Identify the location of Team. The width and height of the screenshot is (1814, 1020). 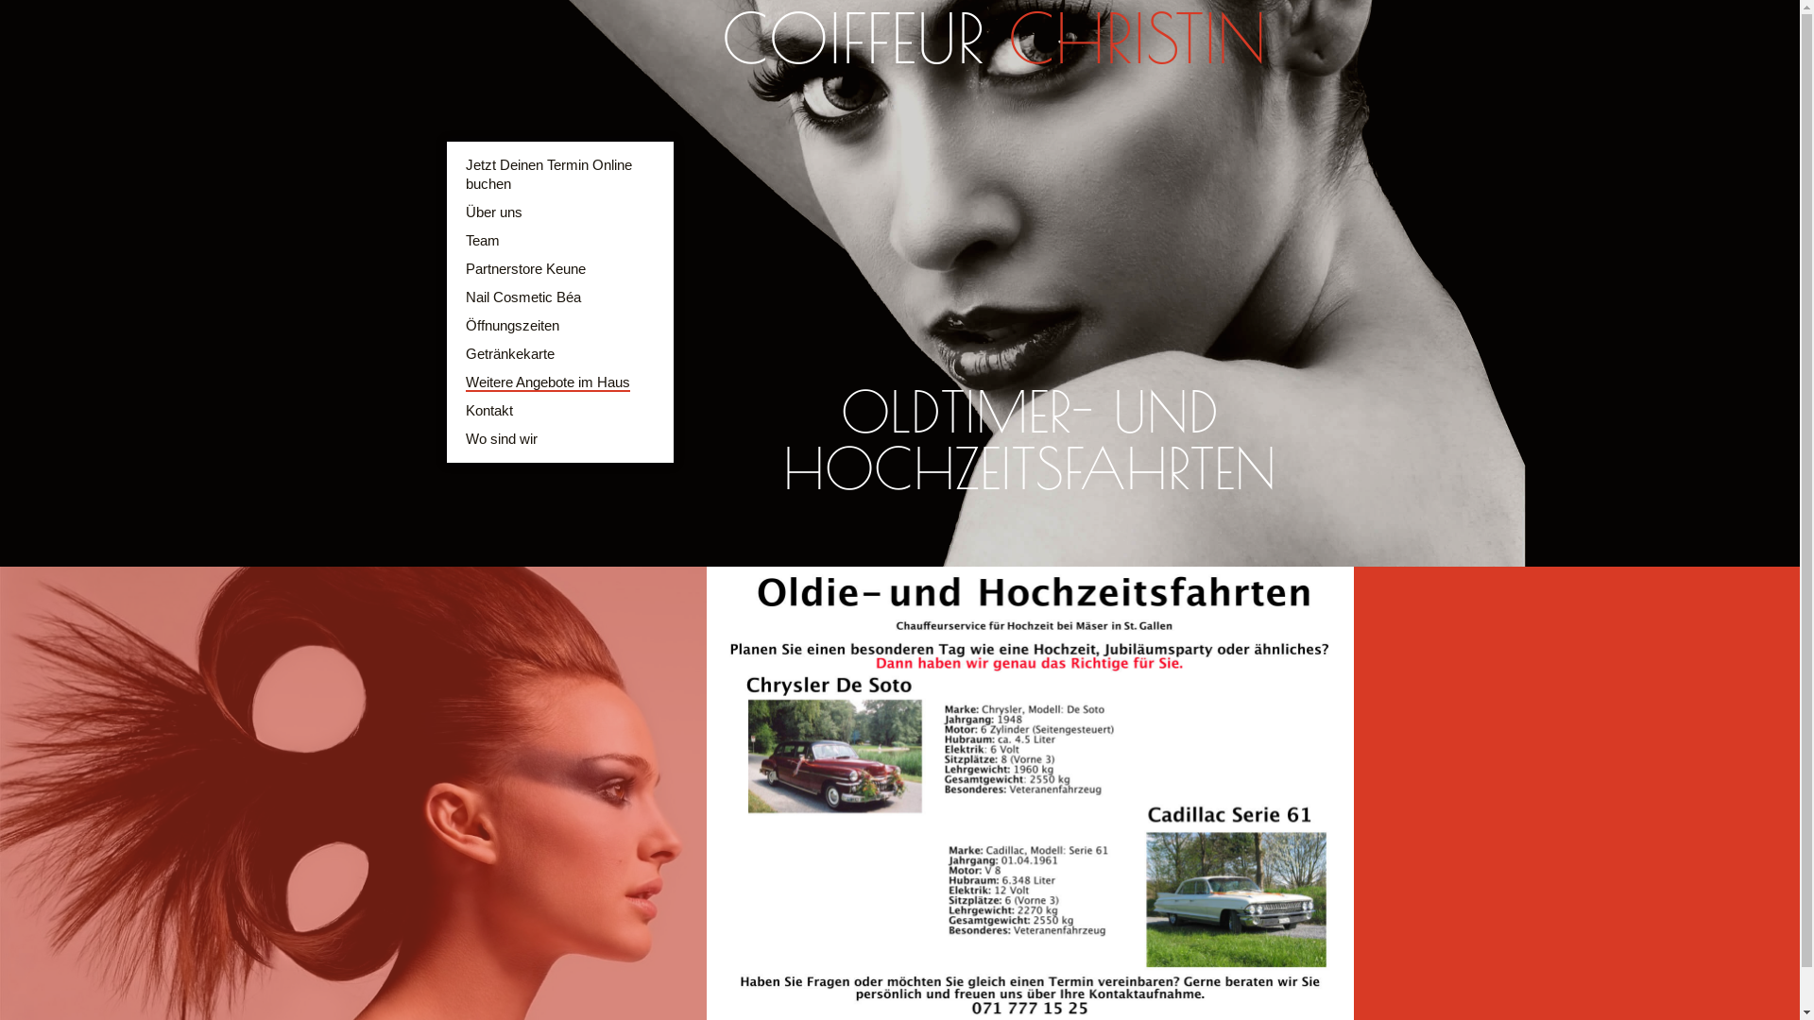
(482, 240).